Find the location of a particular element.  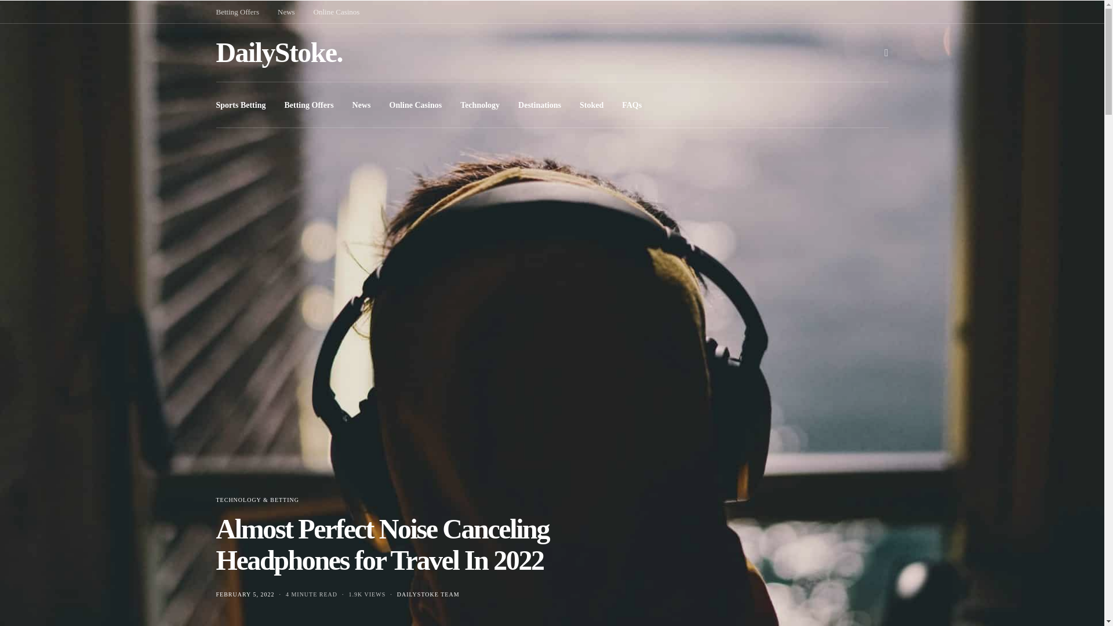

News is located at coordinates (362, 104).